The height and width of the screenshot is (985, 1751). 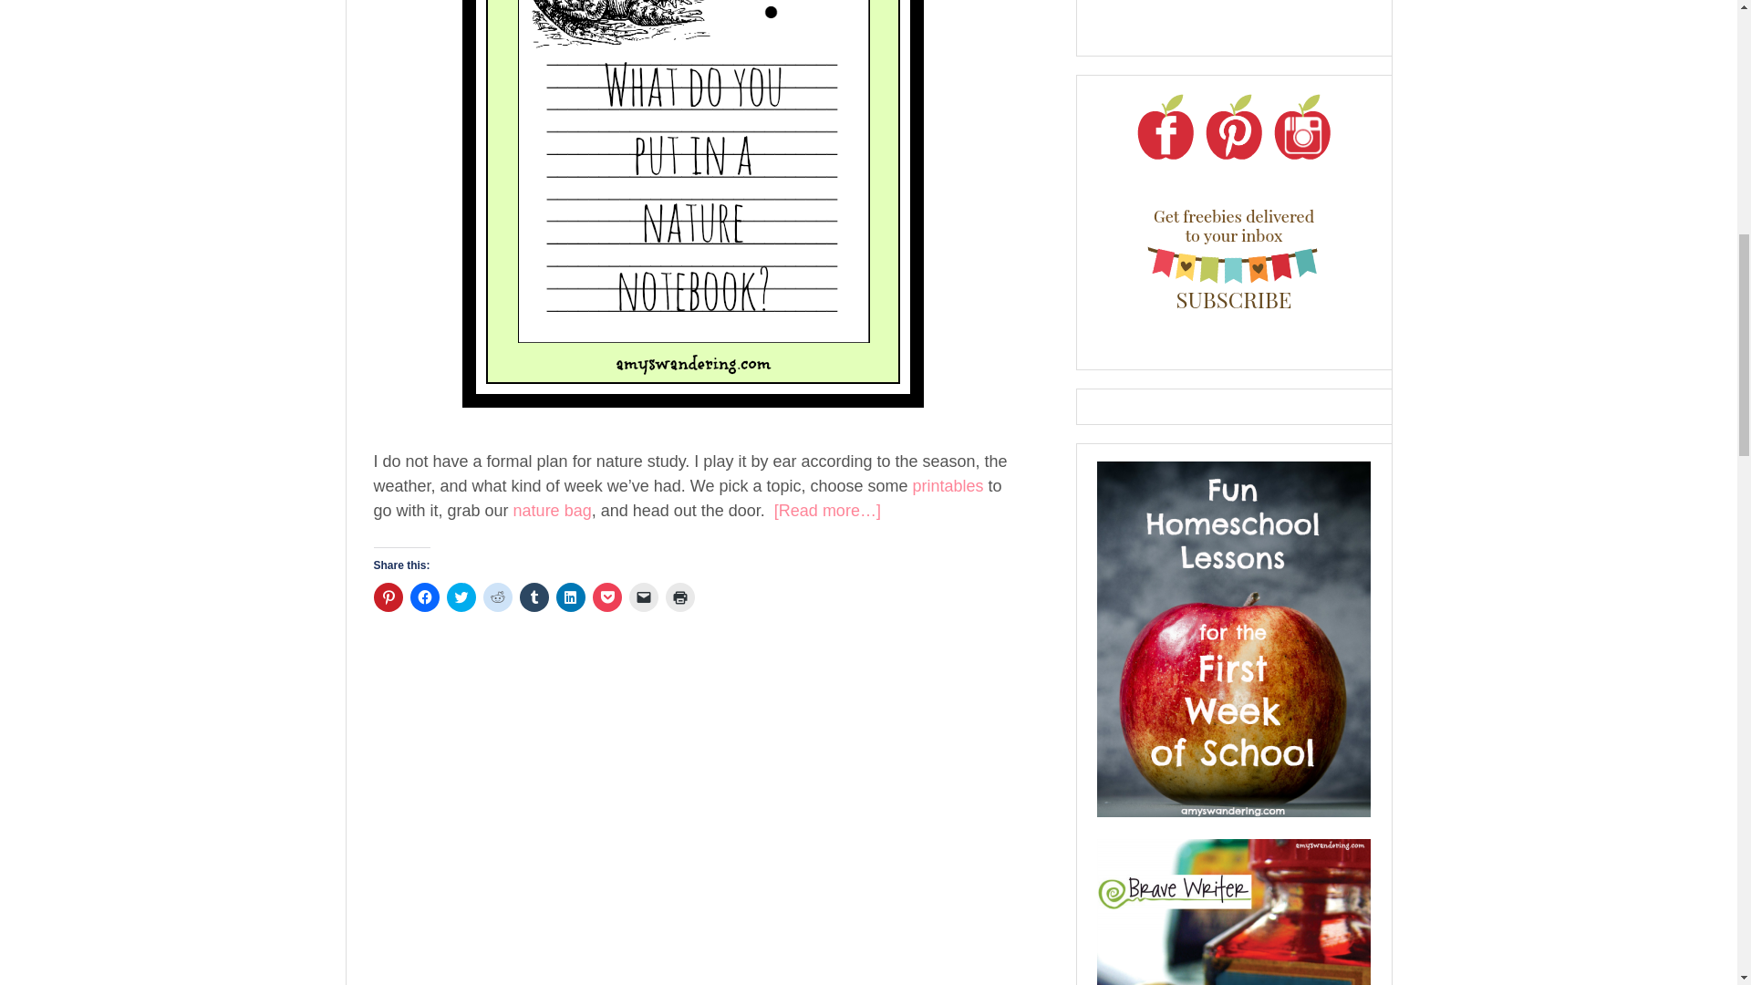 I want to click on Click to share on Facebook, so click(x=424, y=596).